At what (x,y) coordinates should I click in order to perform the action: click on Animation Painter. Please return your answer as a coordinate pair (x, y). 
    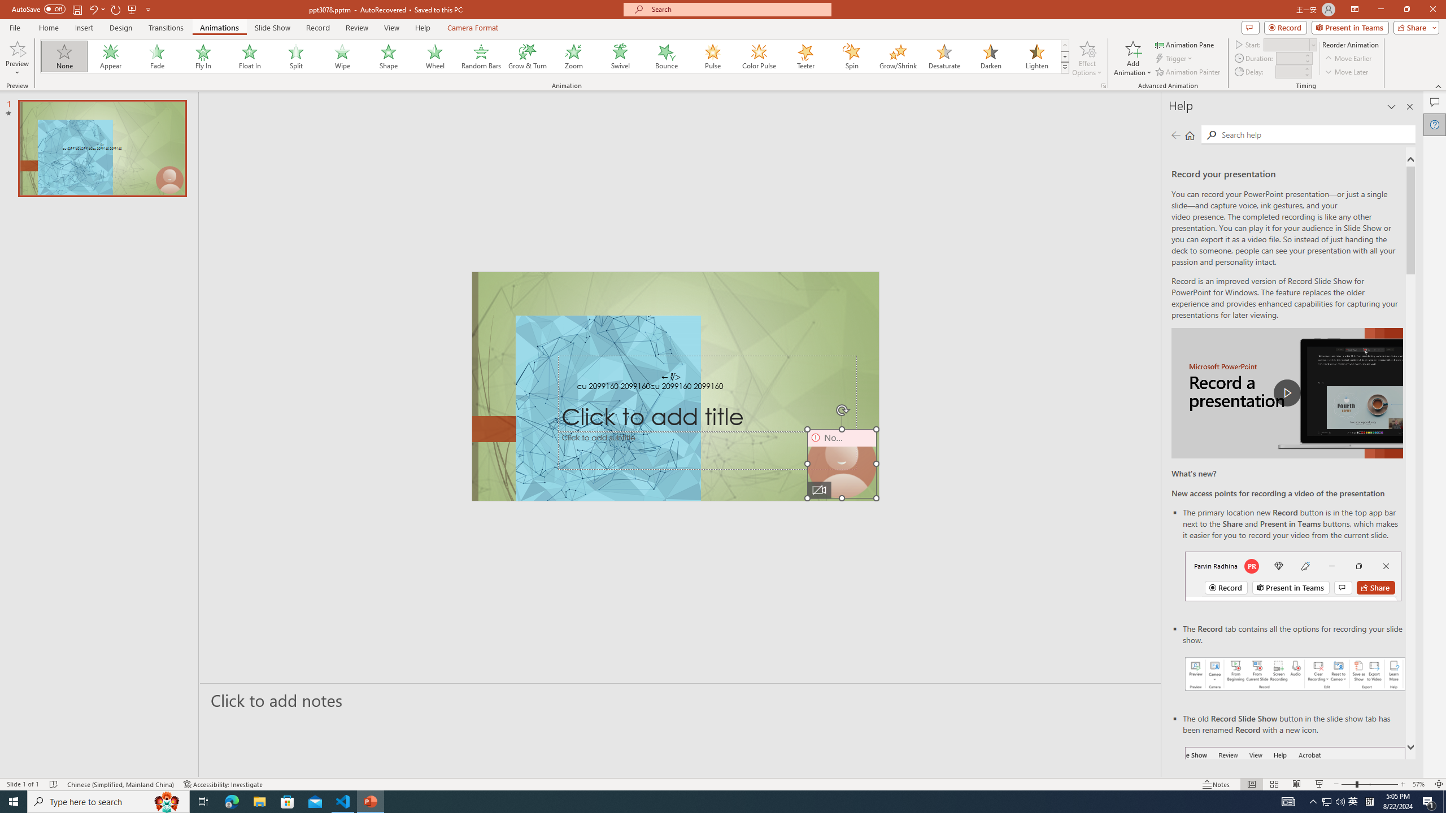
    Looking at the image, I should click on (1188, 72).